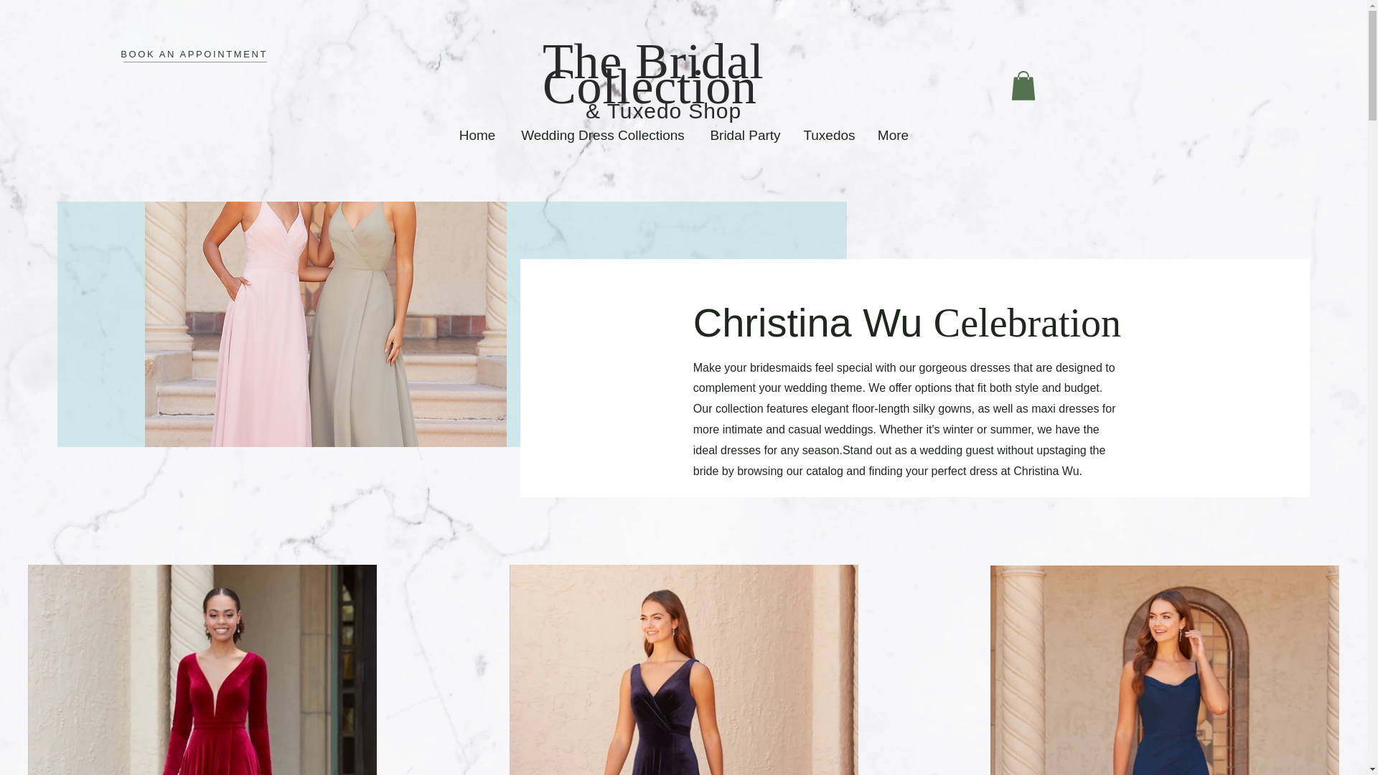 The height and width of the screenshot is (775, 1378). I want to click on Tuxedos, so click(830, 135).